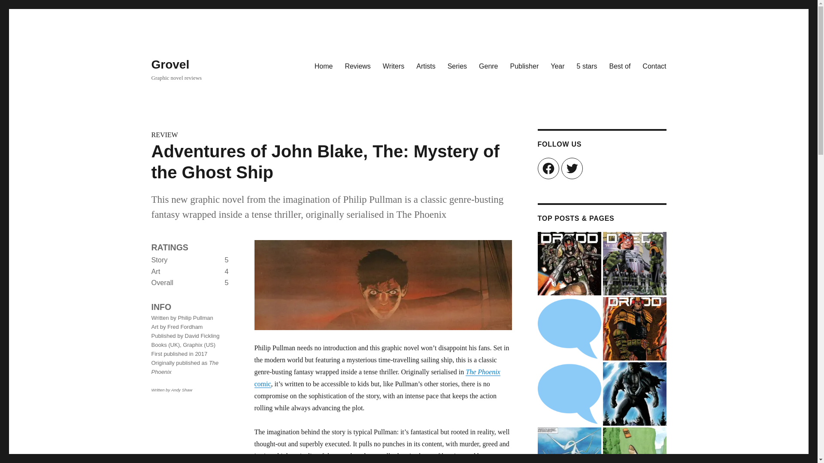 This screenshot has height=463, width=824. I want to click on Best of, so click(620, 66).